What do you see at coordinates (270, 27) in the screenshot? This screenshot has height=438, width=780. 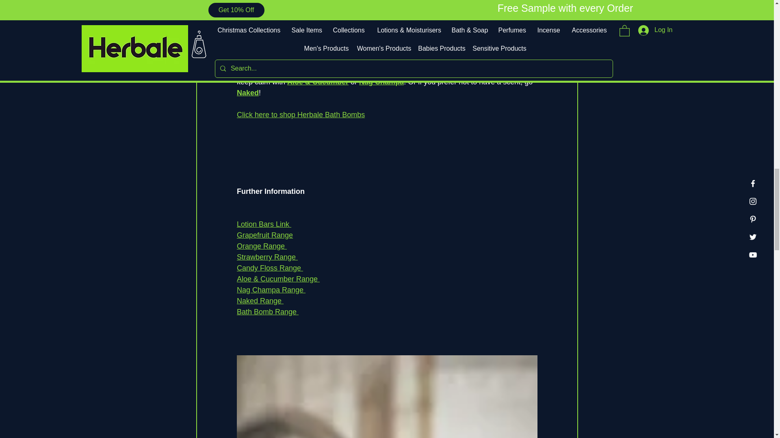 I see `Herbale Lotion Bars.` at bounding box center [270, 27].